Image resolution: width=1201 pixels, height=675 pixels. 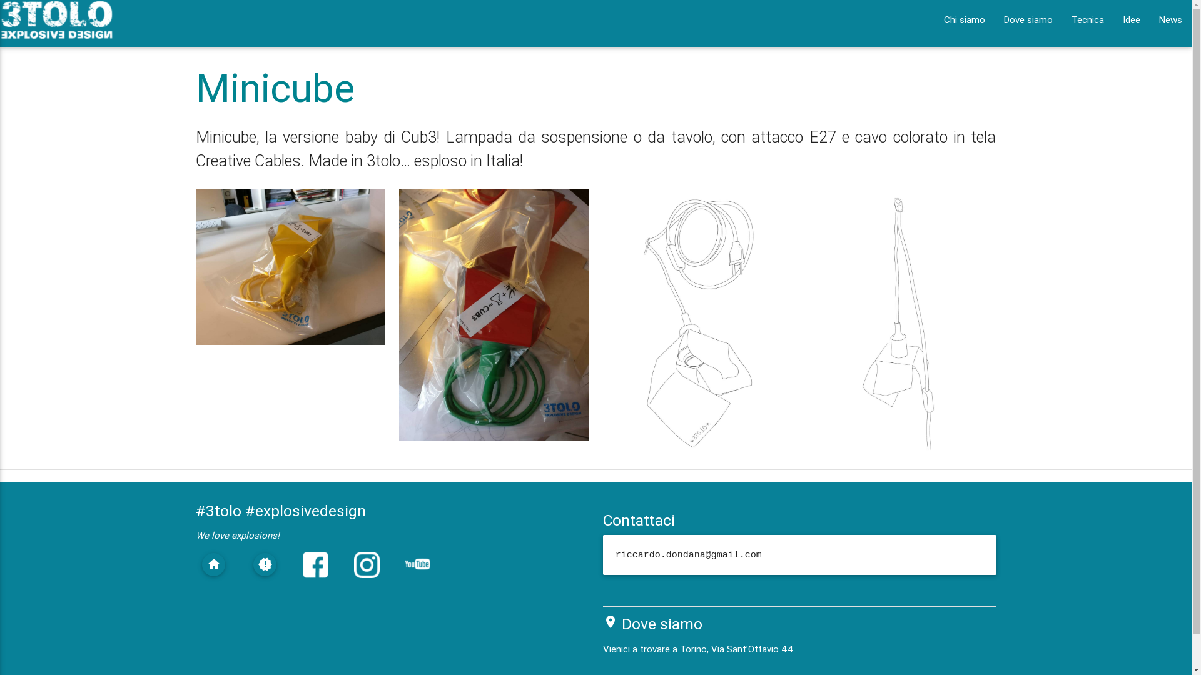 I want to click on home, so click(x=214, y=565).